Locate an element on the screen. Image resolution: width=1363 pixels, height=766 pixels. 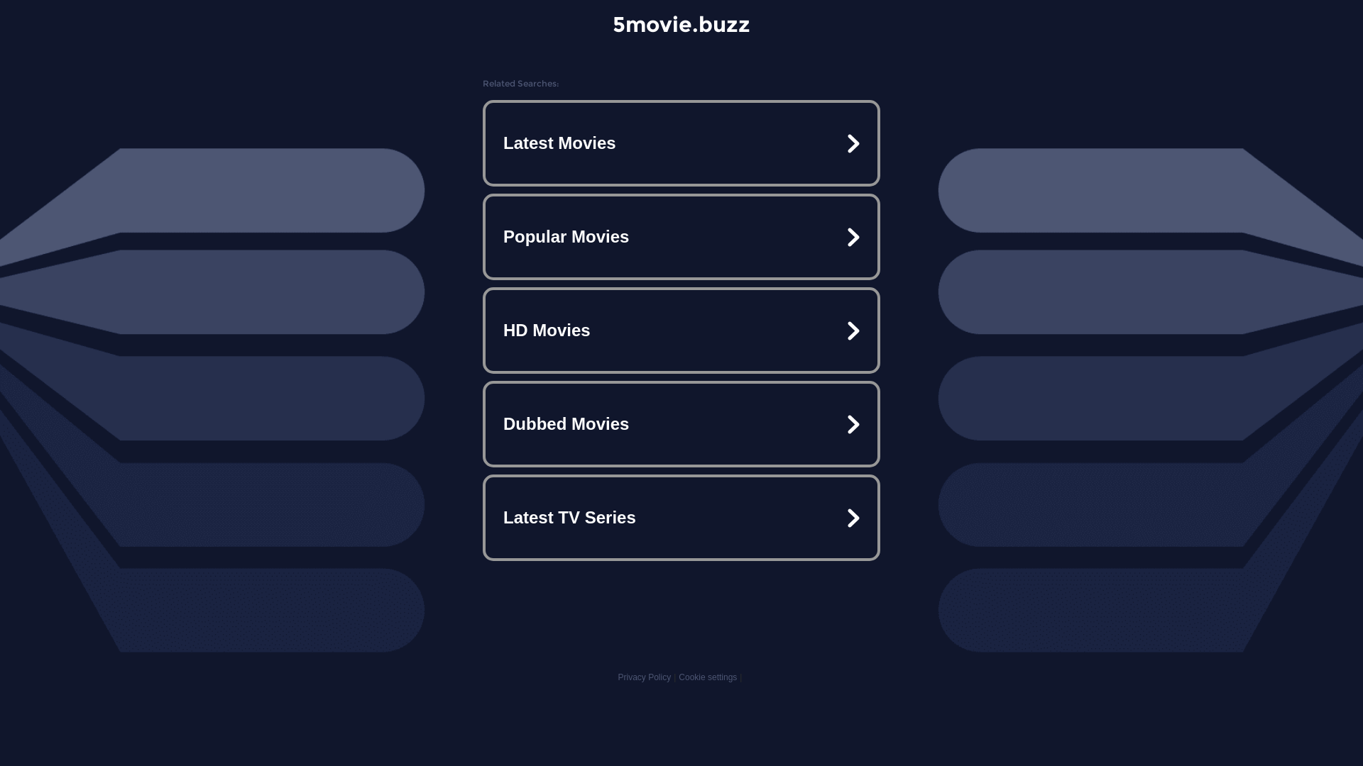
Privacy Policy is located at coordinates (645, 677).